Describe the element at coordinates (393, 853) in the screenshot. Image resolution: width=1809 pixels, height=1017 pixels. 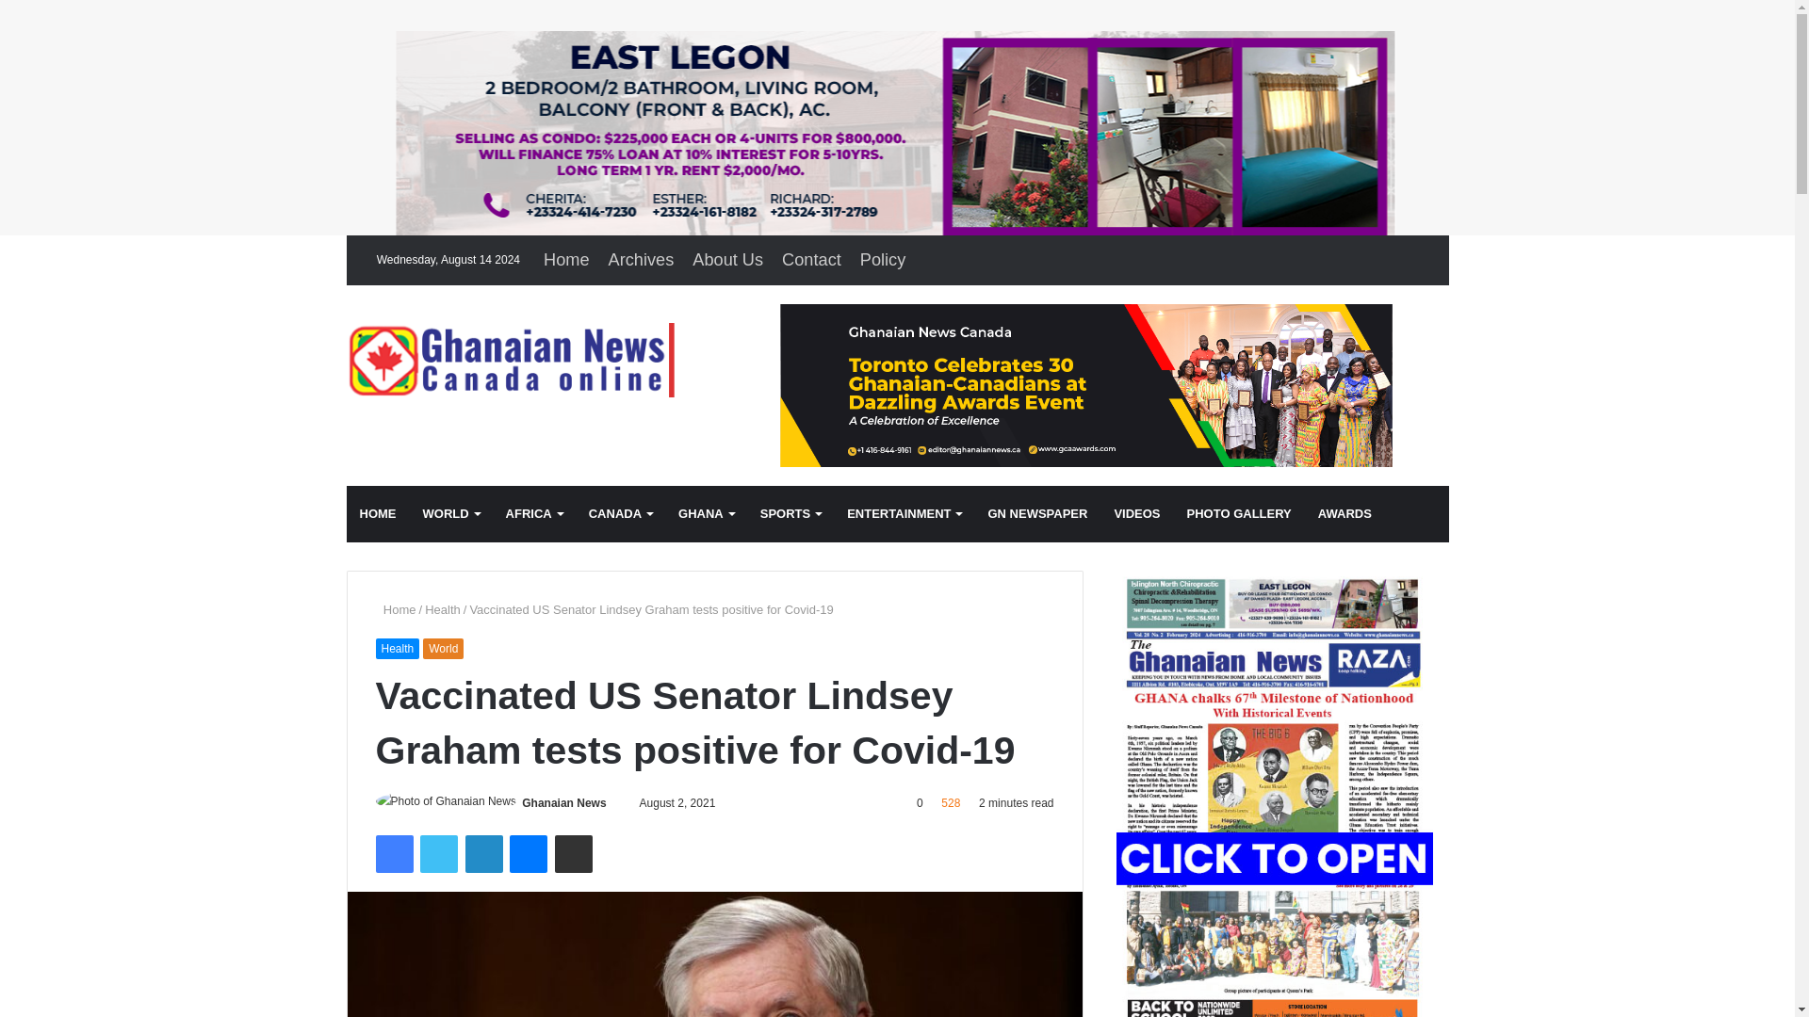
I see `Facebook` at that location.